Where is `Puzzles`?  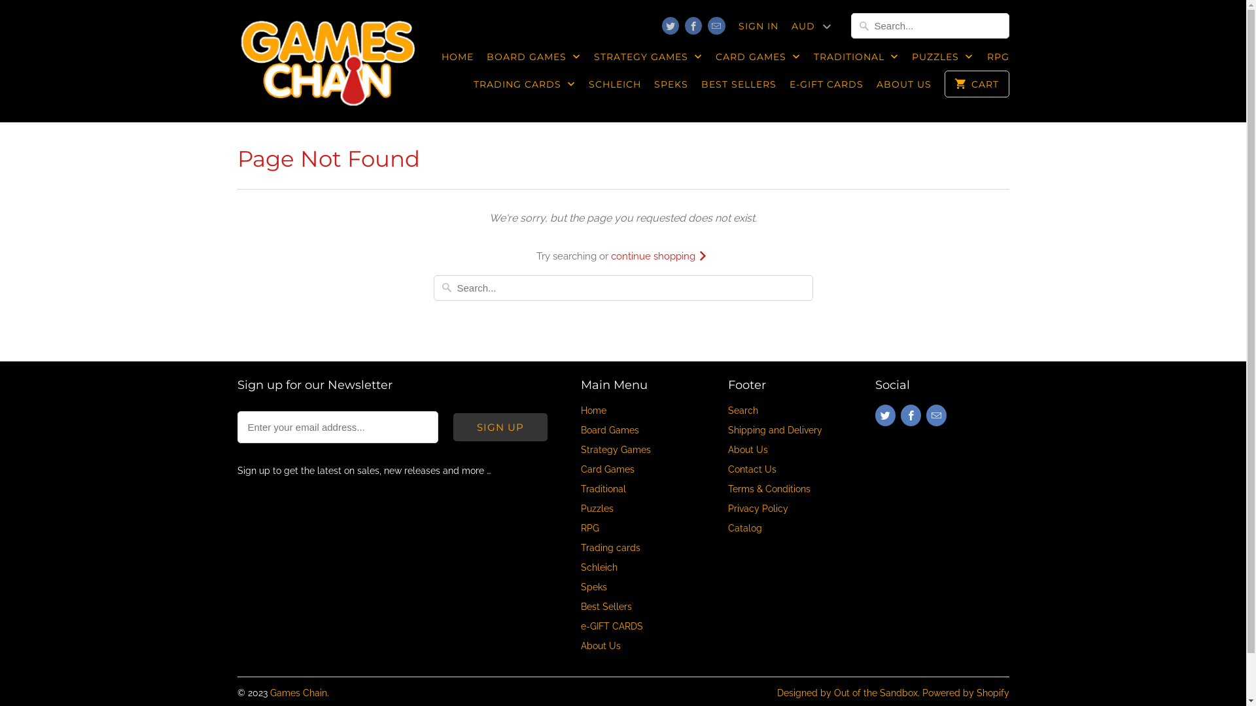
Puzzles is located at coordinates (597, 509).